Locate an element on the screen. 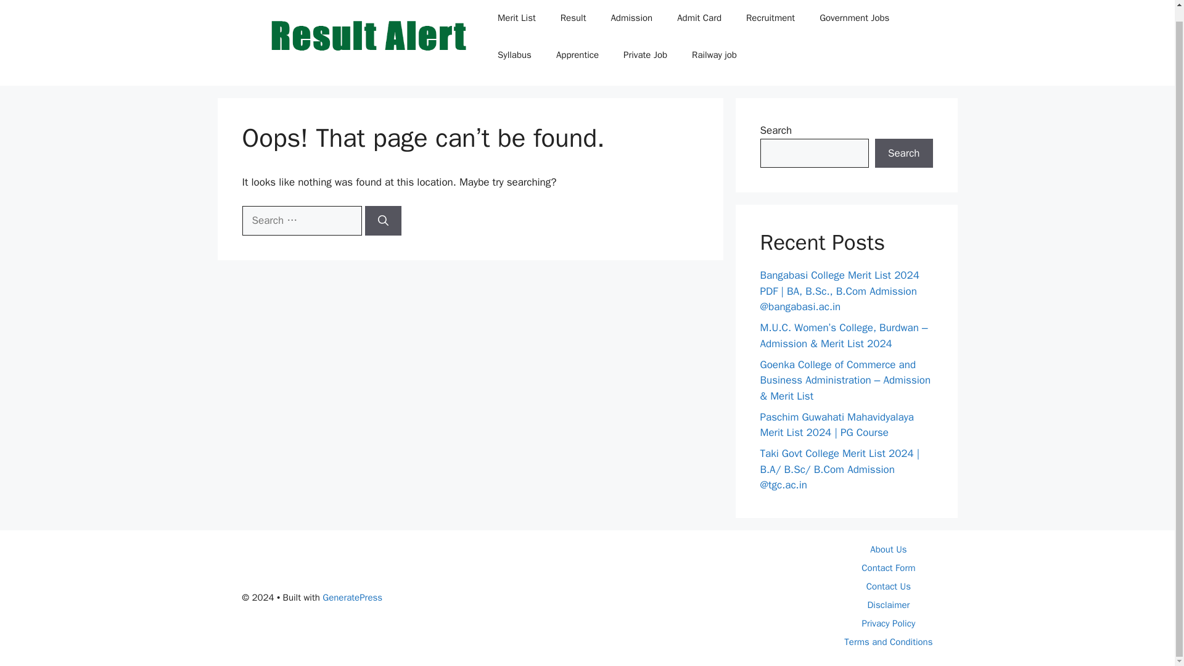 The width and height of the screenshot is (1184, 666). Search for: is located at coordinates (301, 221).